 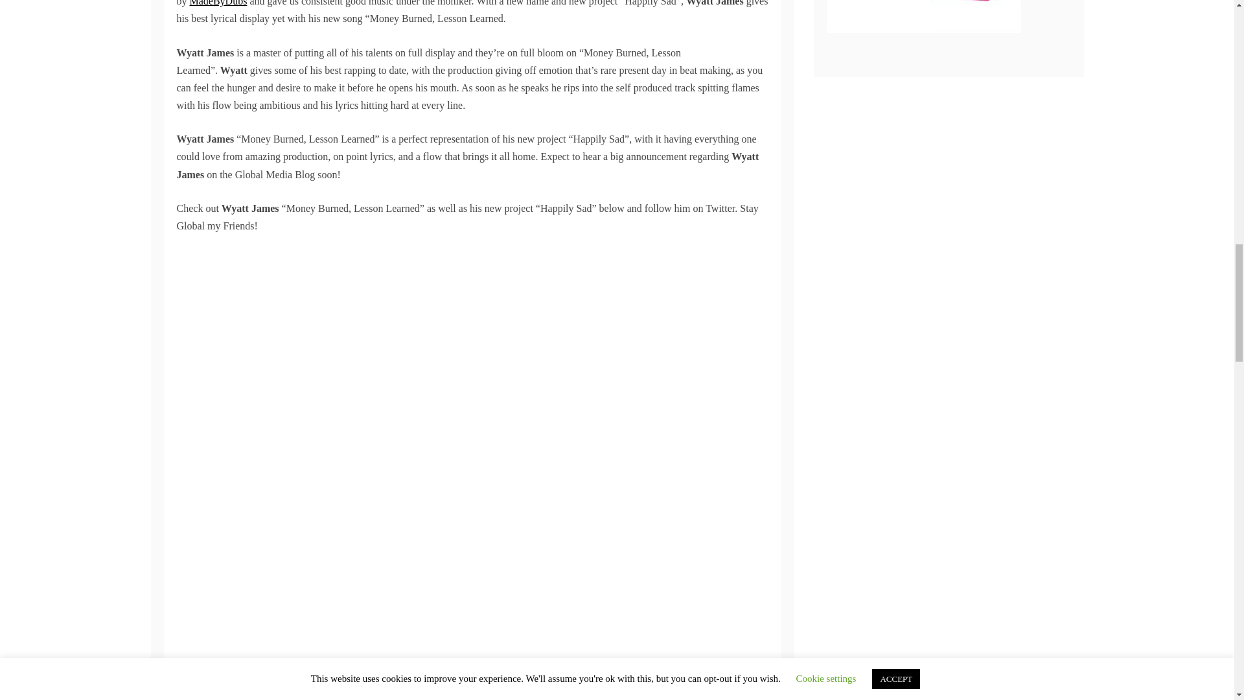 I want to click on Spotify Embed: Happily Sad, so click(x=472, y=647).